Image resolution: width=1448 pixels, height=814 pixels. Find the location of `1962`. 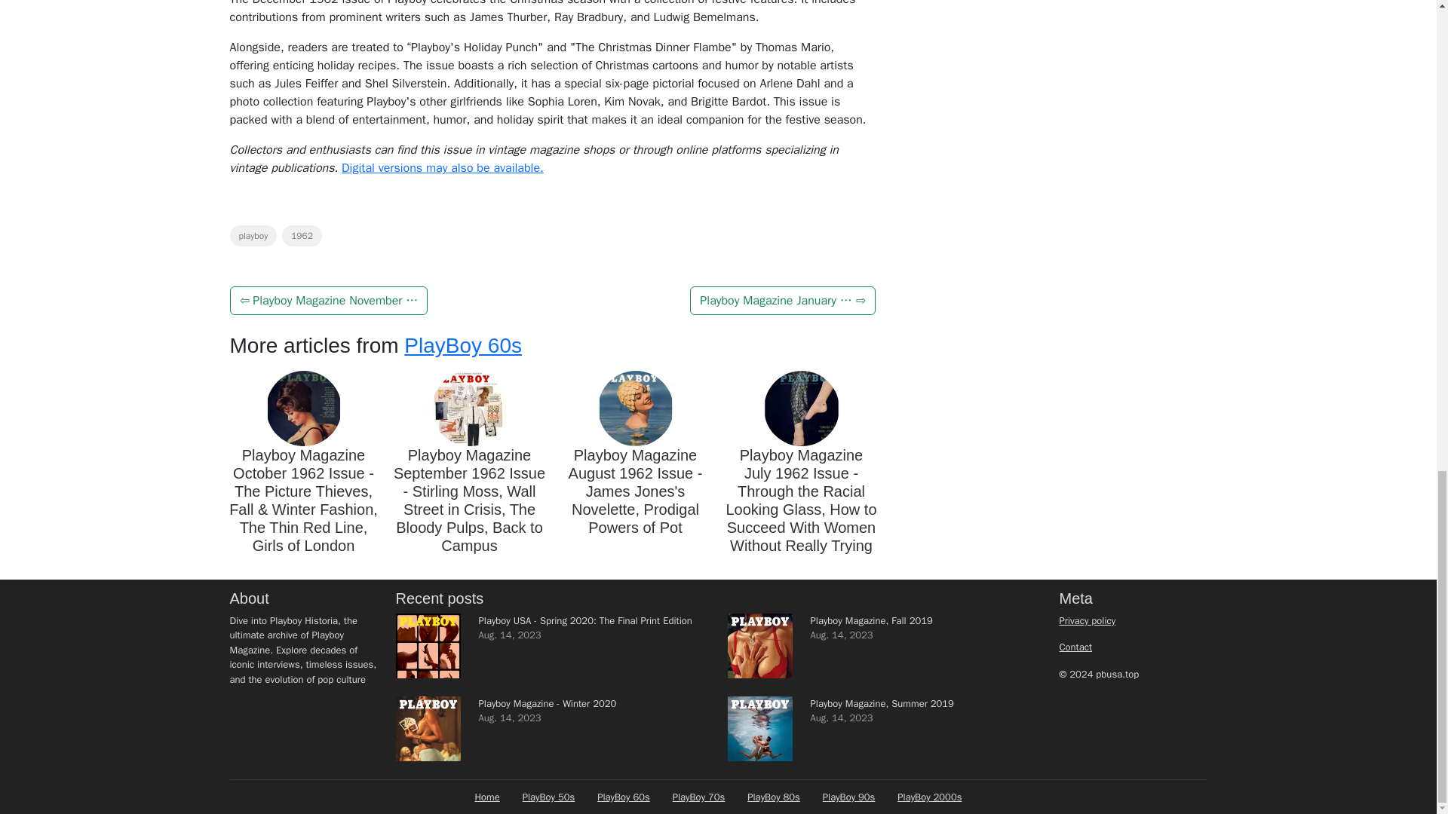

1962 is located at coordinates (302, 236).